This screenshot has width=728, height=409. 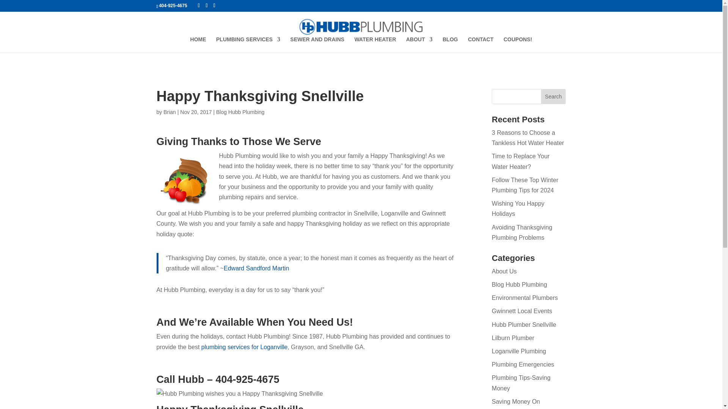 What do you see at coordinates (525, 298) in the screenshot?
I see `Environmental Plumbers` at bounding box center [525, 298].